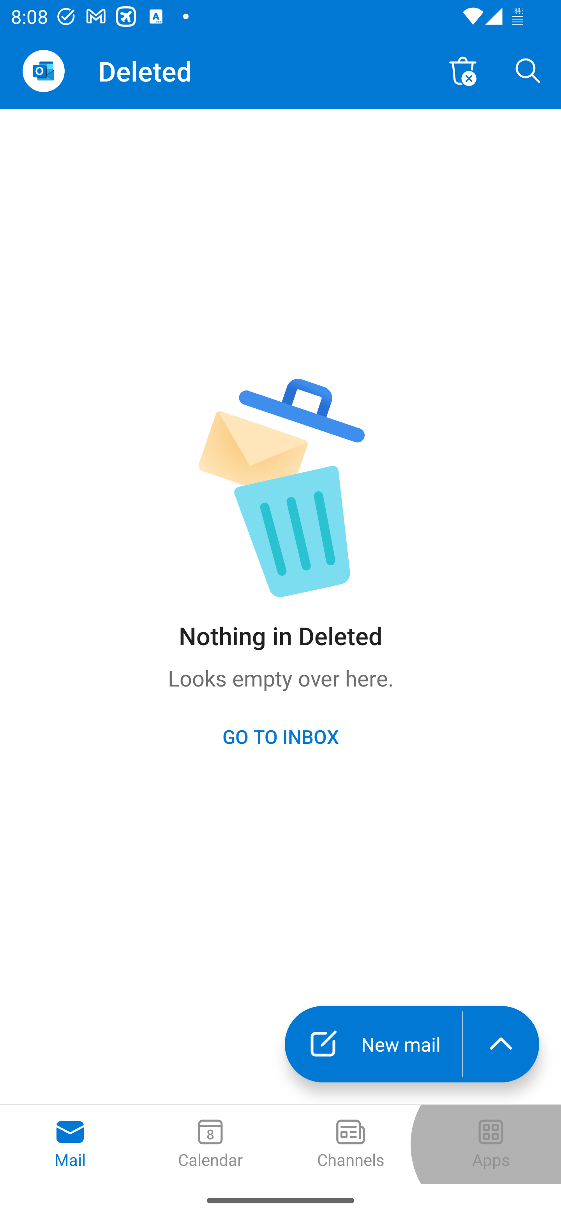  Describe the element at coordinates (501, 1044) in the screenshot. I see `launch the extended action menu` at that location.